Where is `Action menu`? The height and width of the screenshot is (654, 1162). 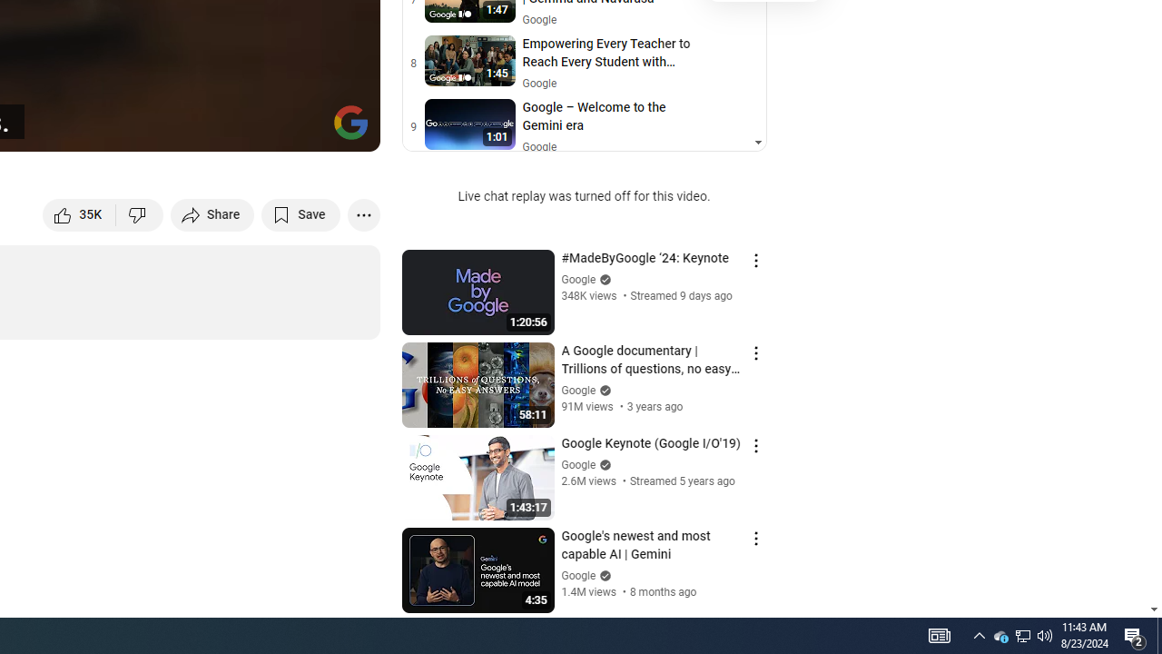
Action menu is located at coordinates (755, 538).